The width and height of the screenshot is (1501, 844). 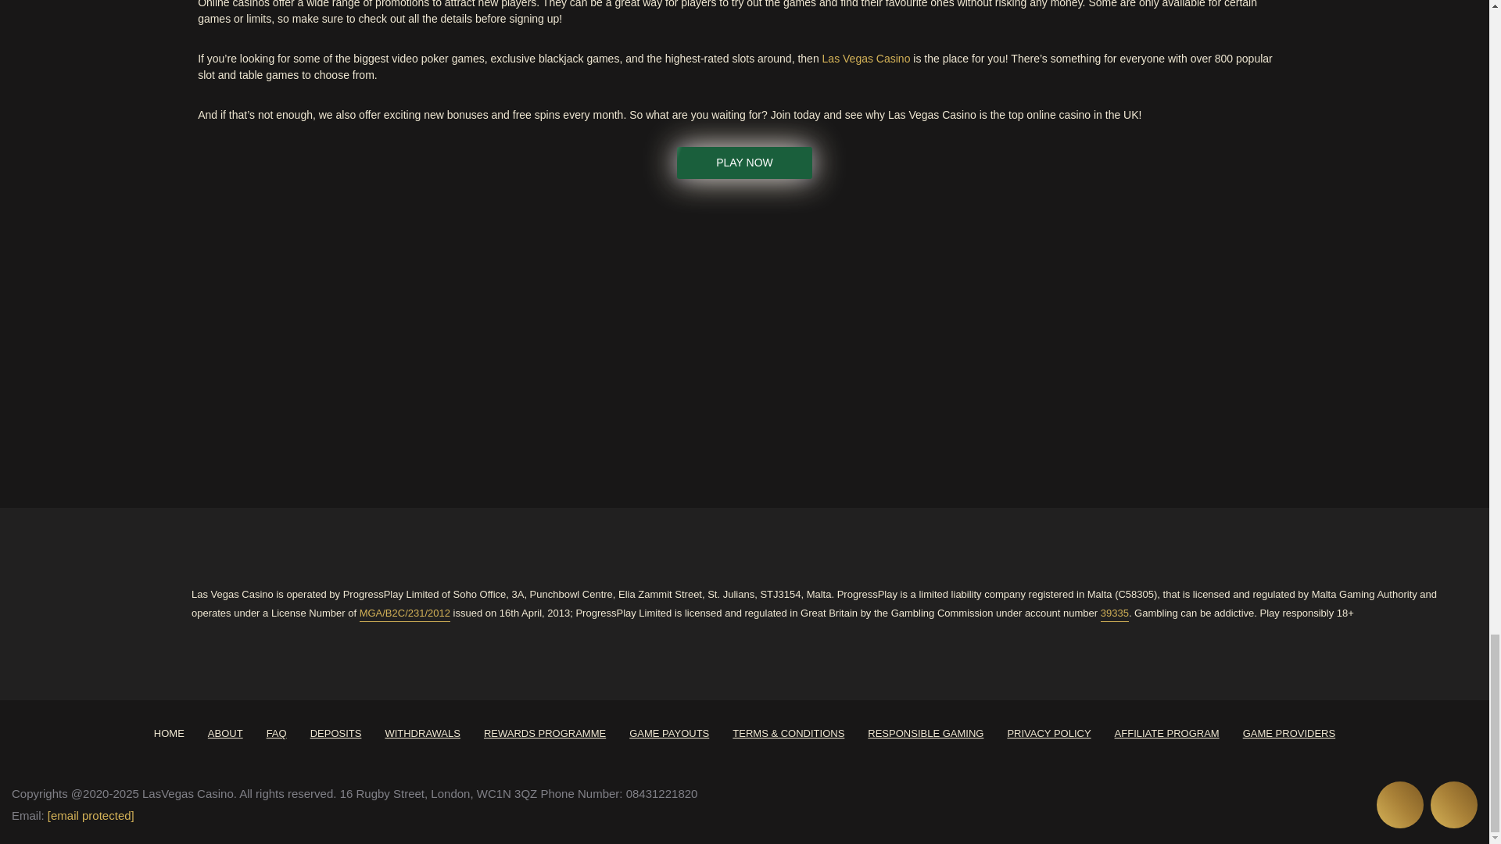 What do you see at coordinates (277, 733) in the screenshot?
I see `FAQ` at bounding box center [277, 733].